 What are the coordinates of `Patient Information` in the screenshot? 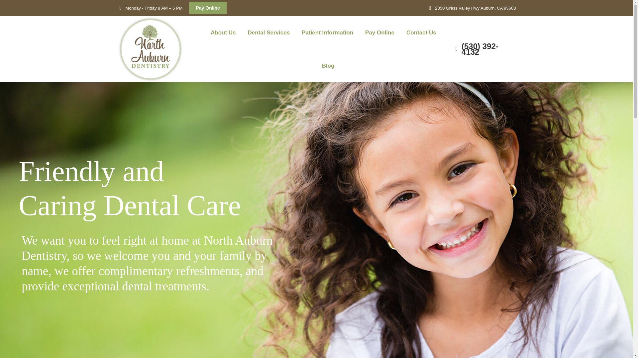 It's located at (328, 32).